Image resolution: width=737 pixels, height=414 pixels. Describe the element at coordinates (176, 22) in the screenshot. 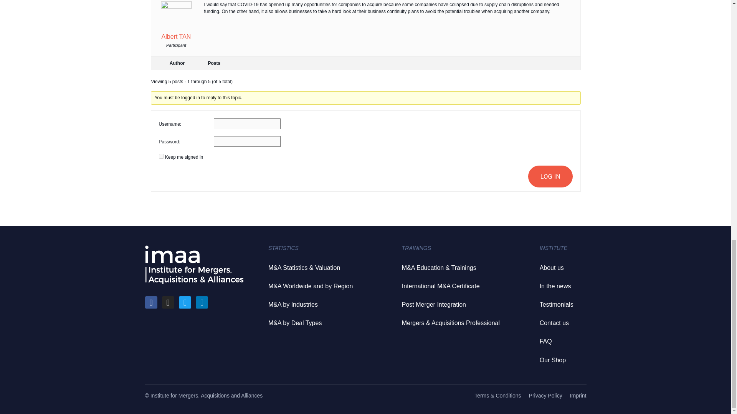

I see `View Albert TAN's profile` at that location.